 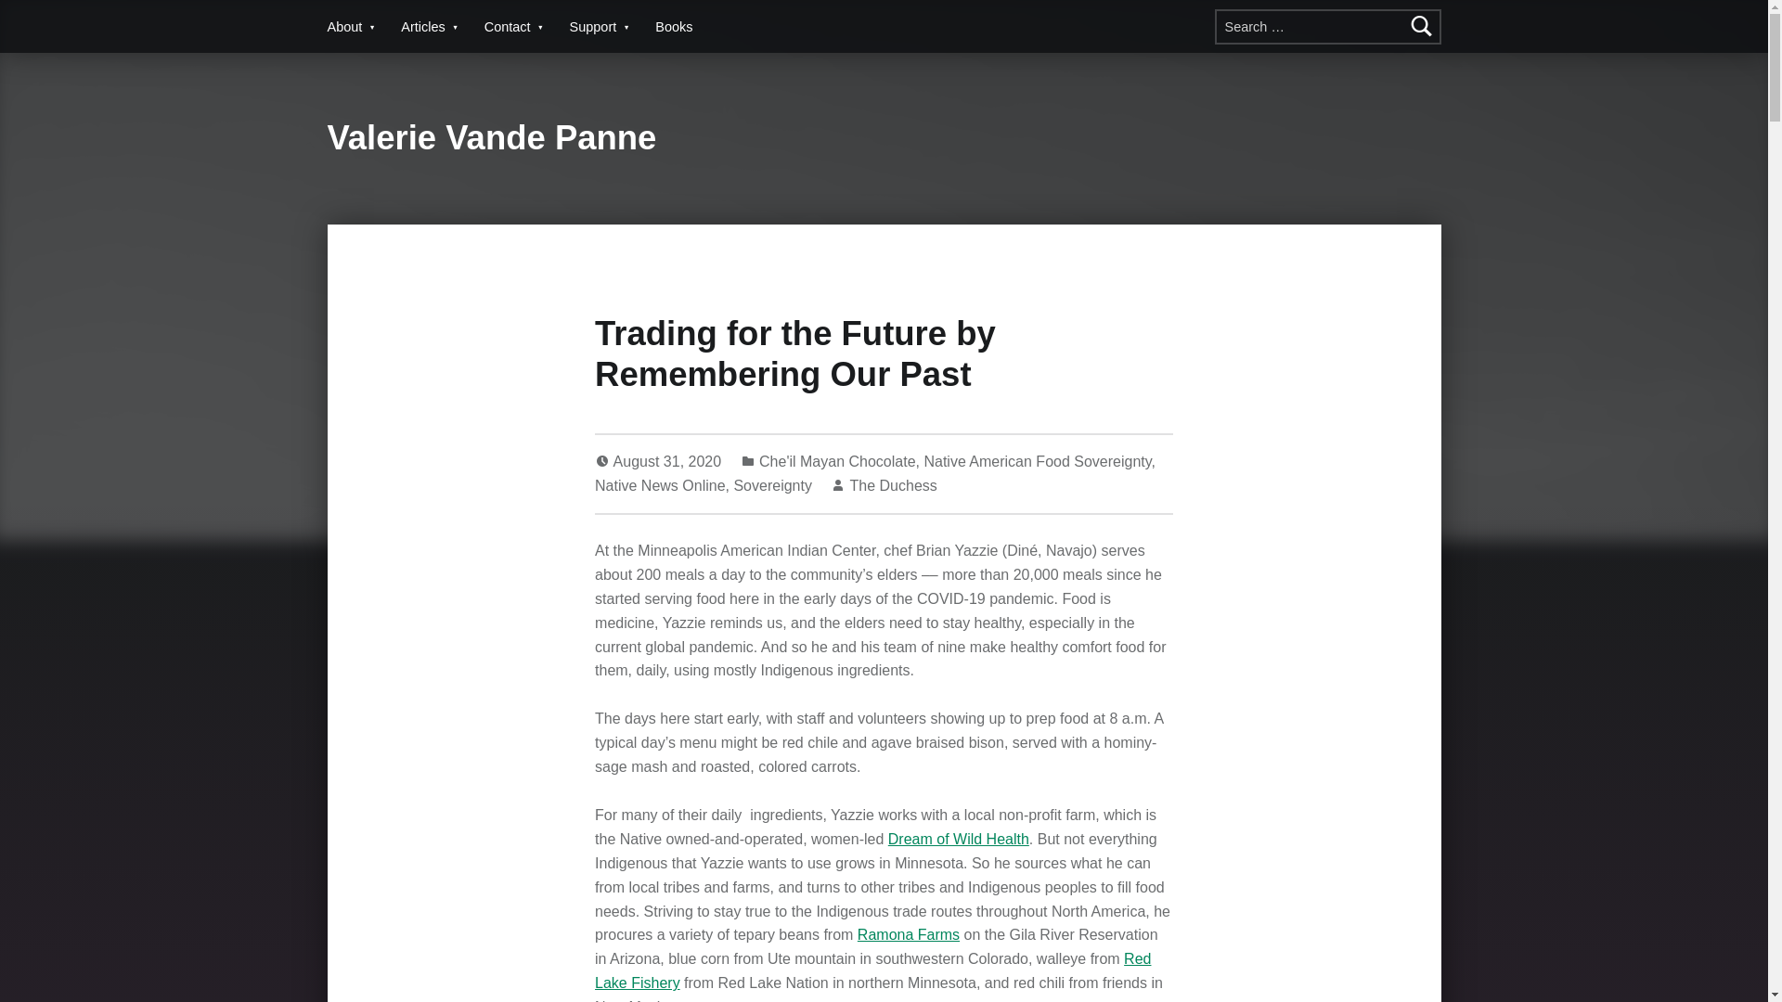 What do you see at coordinates (490, 137) in the screenshot?
I see `Valerie Vande Panne` at bounding box center [490, 137].